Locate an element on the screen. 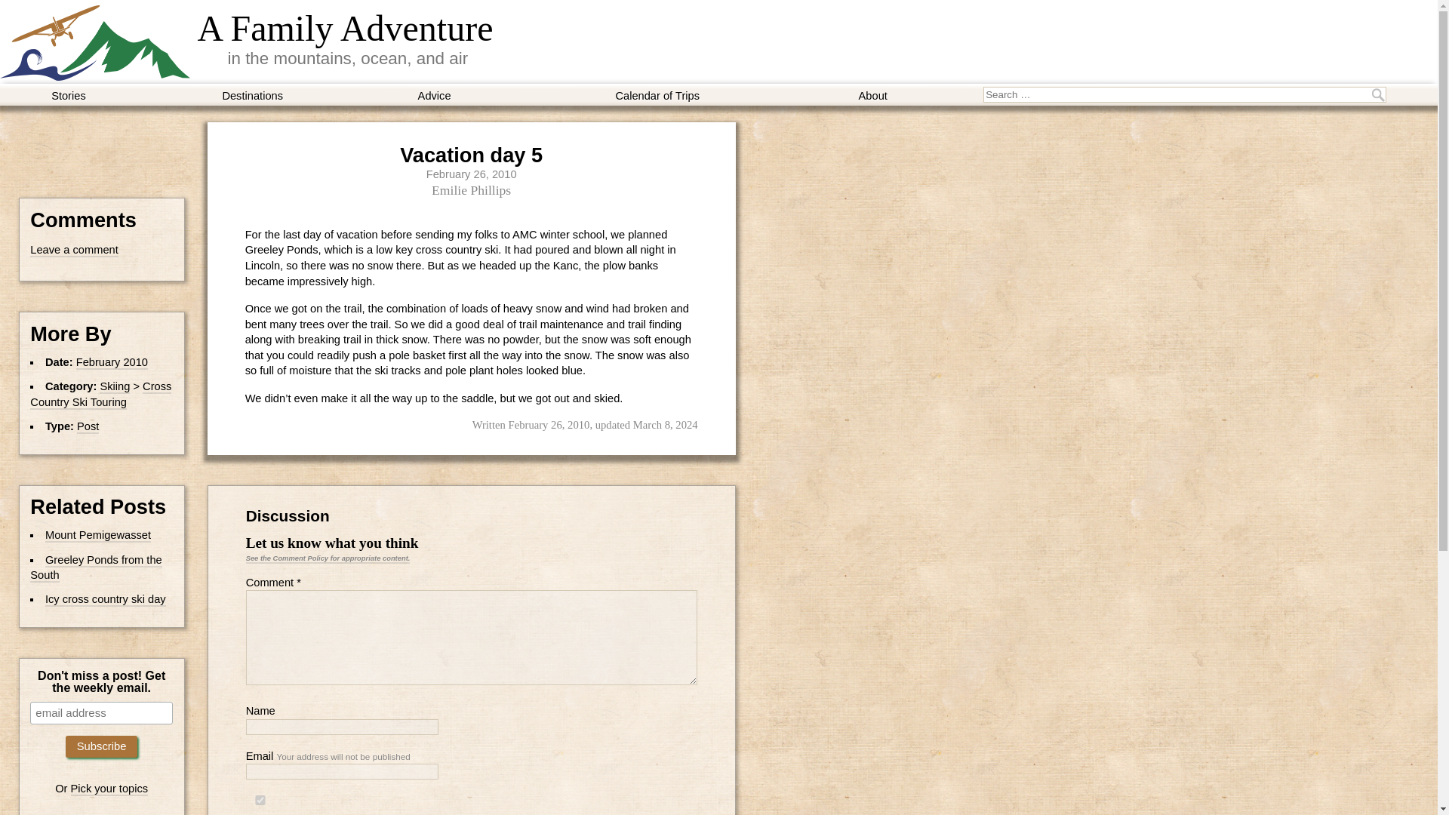  Greeley Ponds from the South is located at coordinates (95, 569).